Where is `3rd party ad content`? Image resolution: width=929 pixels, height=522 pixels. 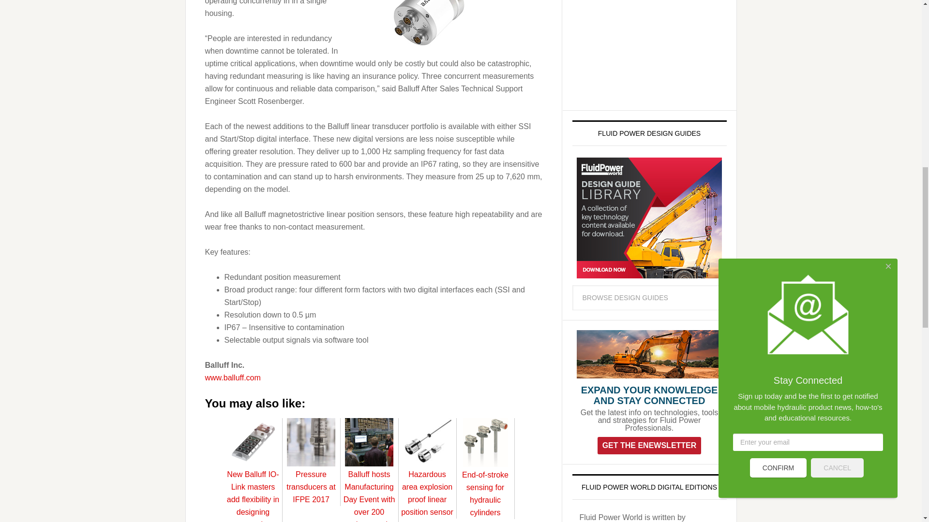
3rd party ad content is located at coordinates (644, 50).